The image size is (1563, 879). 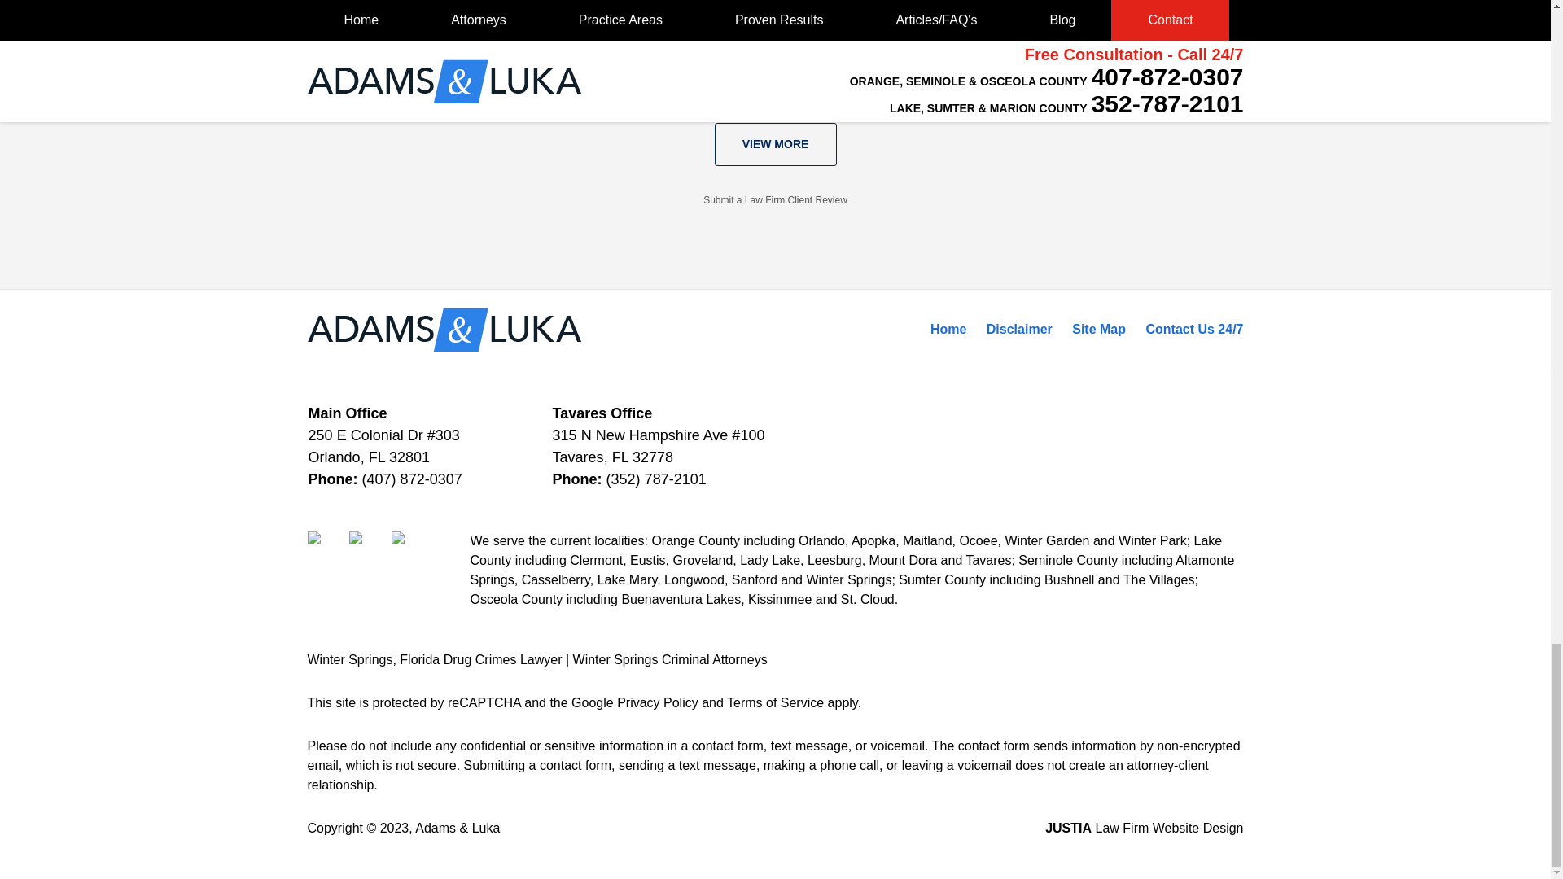 What do you see at coordinates (368, 550) in the screenshot?
I see `LinkedIn` at bounding box center [368, 550].